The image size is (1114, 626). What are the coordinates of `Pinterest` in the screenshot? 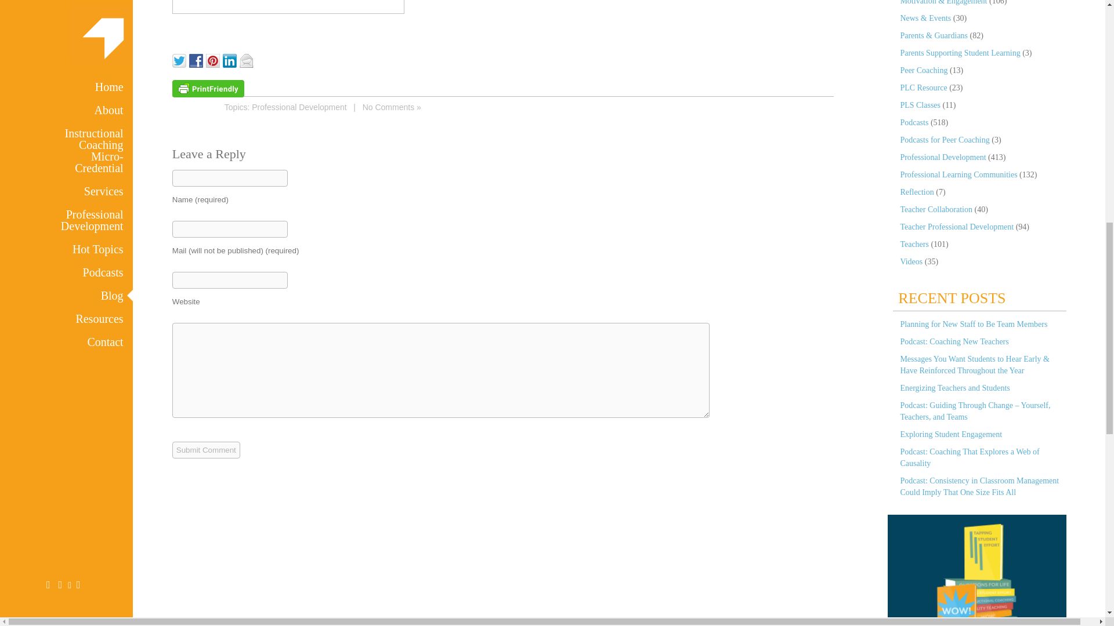 It's located at (215, 59).